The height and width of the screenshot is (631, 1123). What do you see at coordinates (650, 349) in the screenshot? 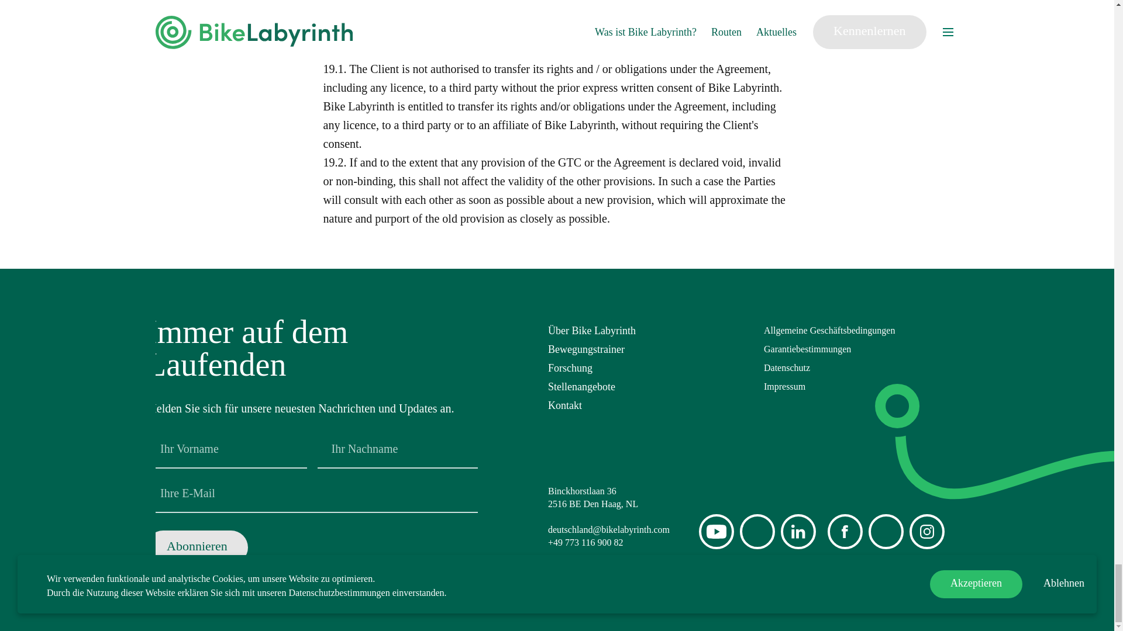
I see `Bewegungstrainer` at bounding box center [650, 349].